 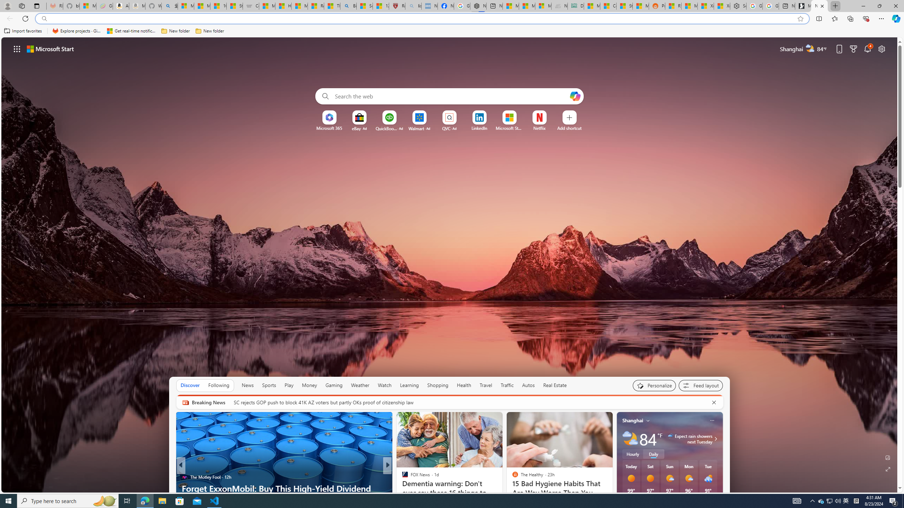 What do you see at coordinates (402, 477) in the screenshot?
I see `Food Republic` at bounding box center [402, 477].